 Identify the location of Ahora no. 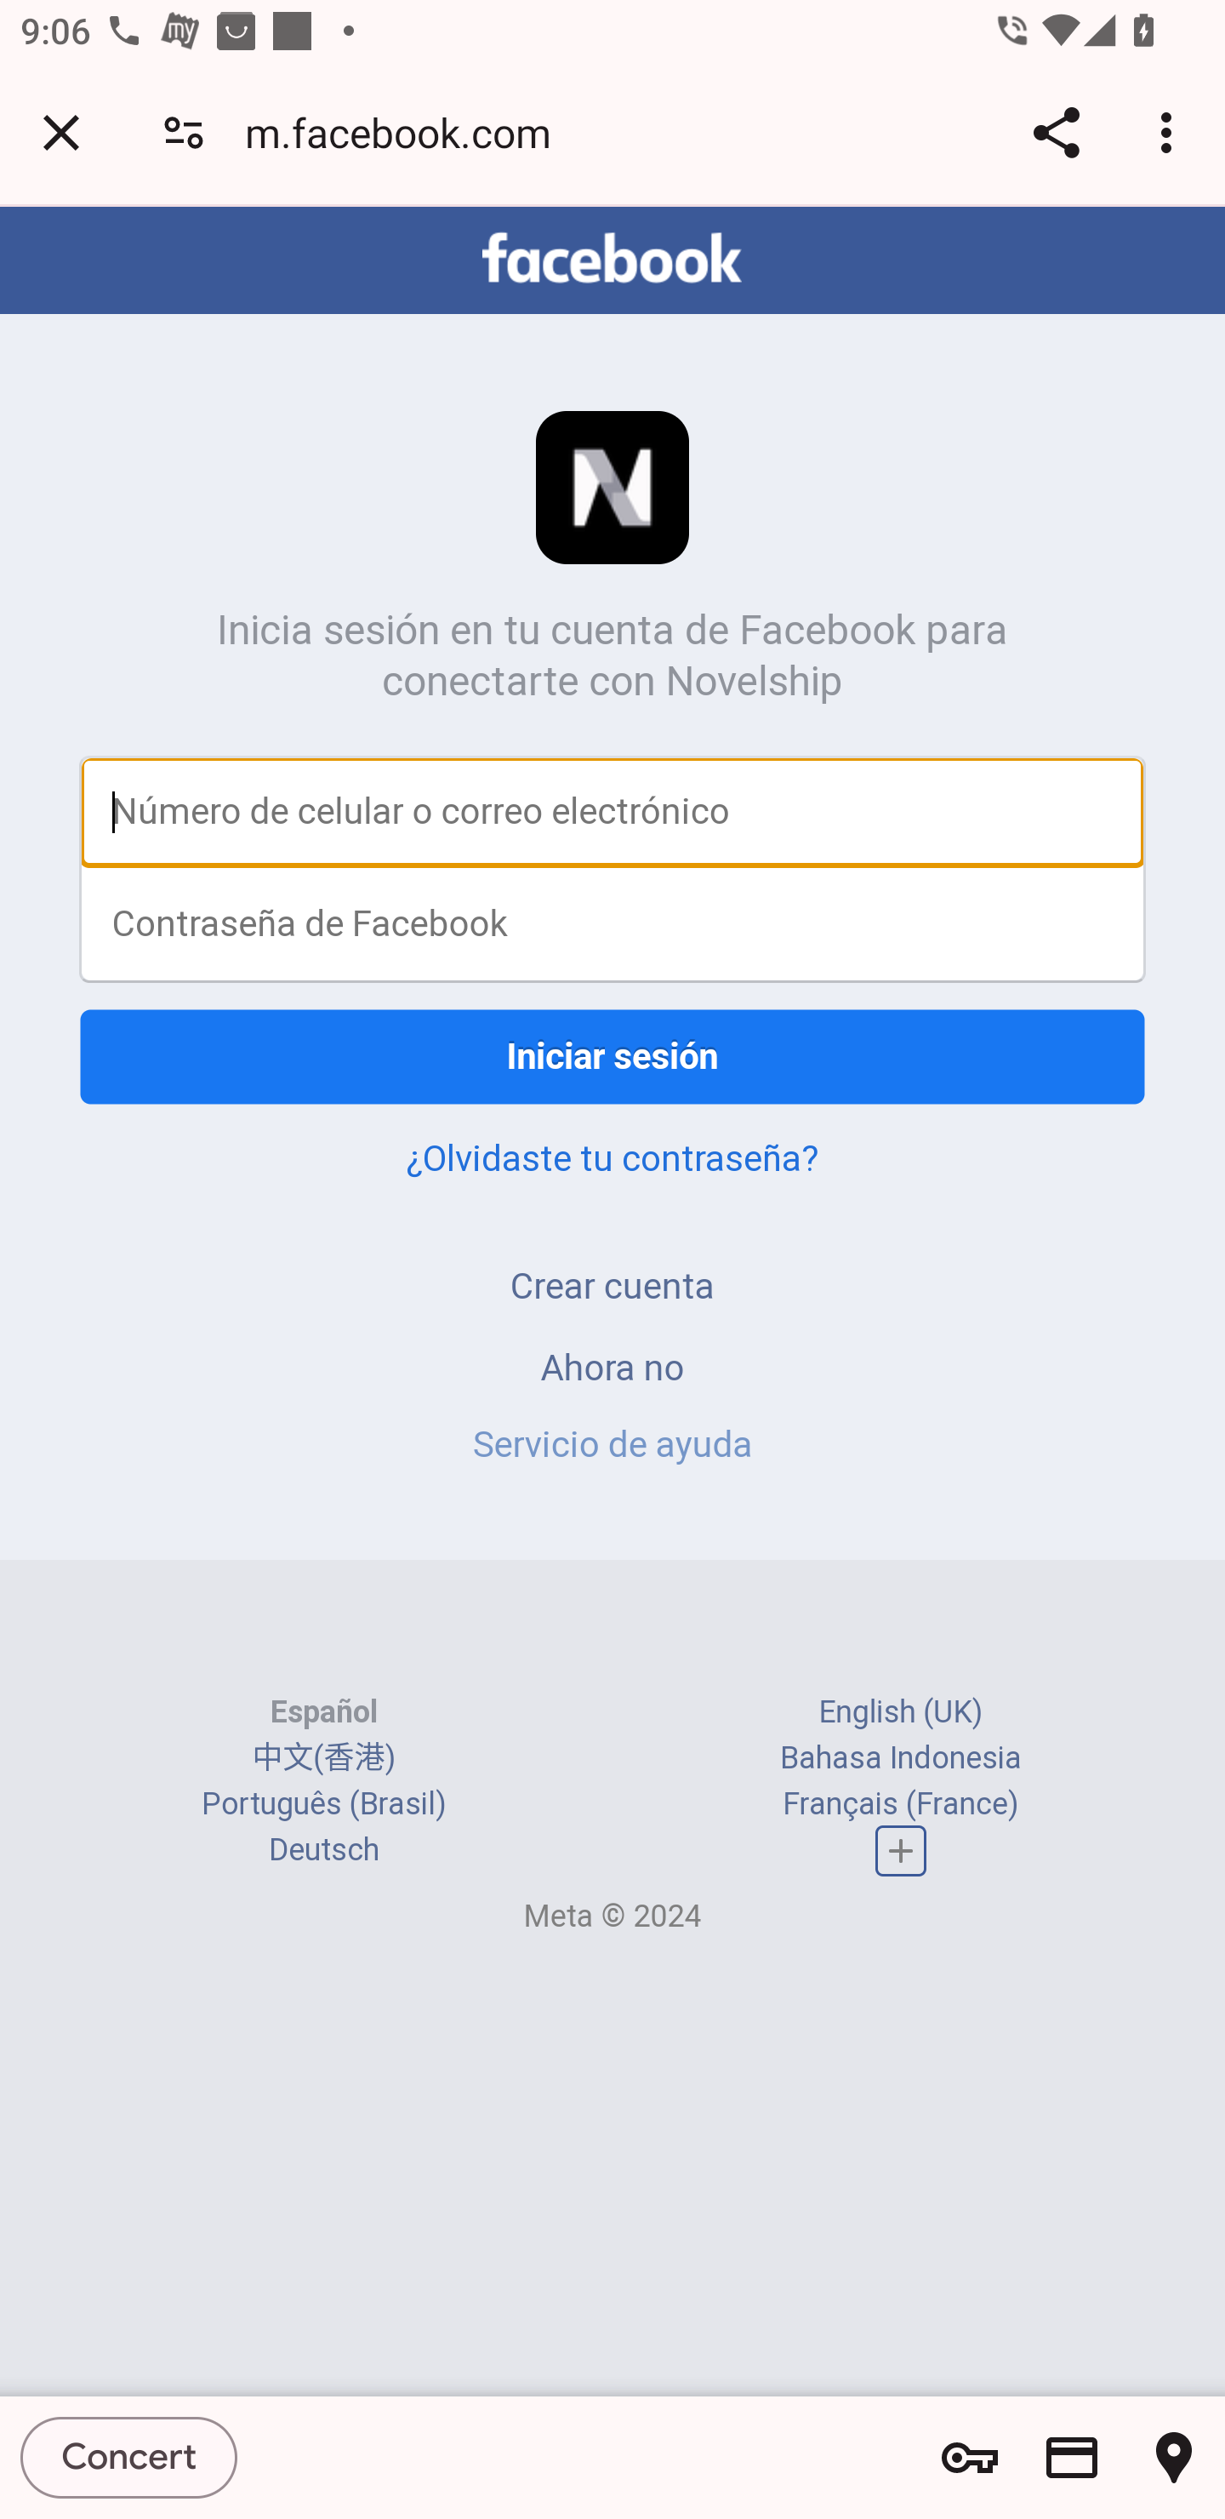
(612, 1366).